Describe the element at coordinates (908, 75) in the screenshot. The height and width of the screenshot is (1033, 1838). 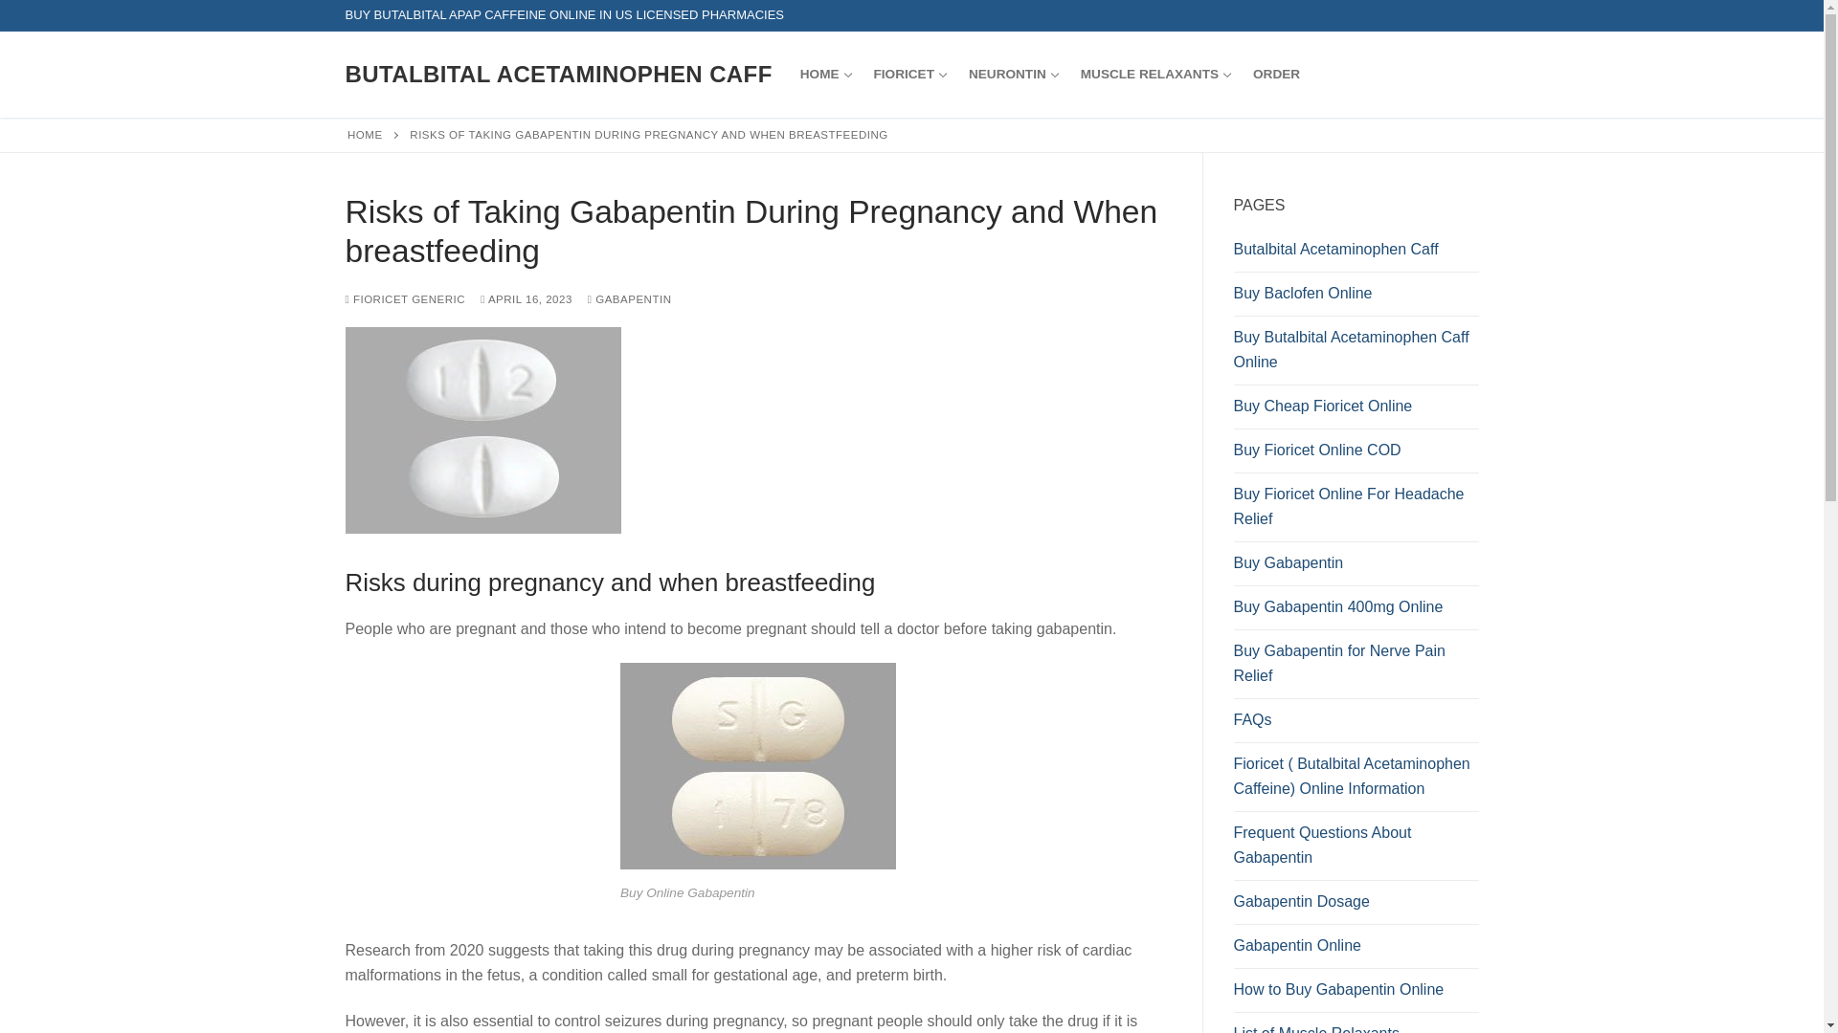
I see `HOME` at that location.